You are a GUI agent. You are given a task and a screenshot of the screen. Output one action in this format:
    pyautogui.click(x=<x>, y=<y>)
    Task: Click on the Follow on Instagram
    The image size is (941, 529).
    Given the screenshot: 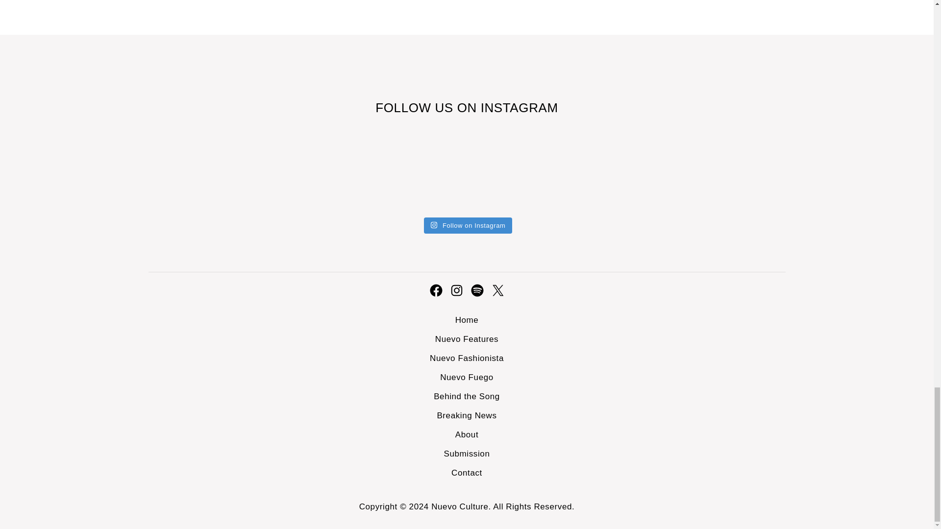 What is the action you would take?
    pyautogui.click(x=469, y=225)
    